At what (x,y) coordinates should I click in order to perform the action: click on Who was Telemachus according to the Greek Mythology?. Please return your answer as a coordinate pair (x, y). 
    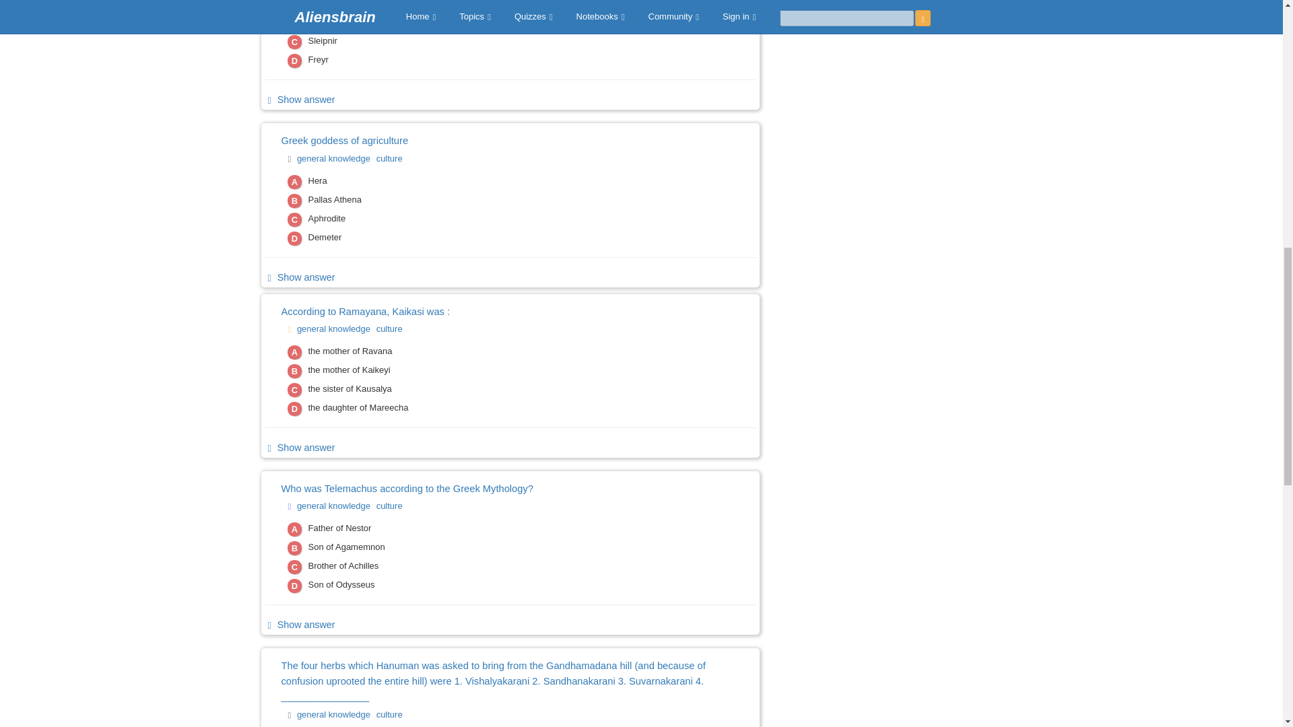
    Looking at the image, I should click on (488, 489).